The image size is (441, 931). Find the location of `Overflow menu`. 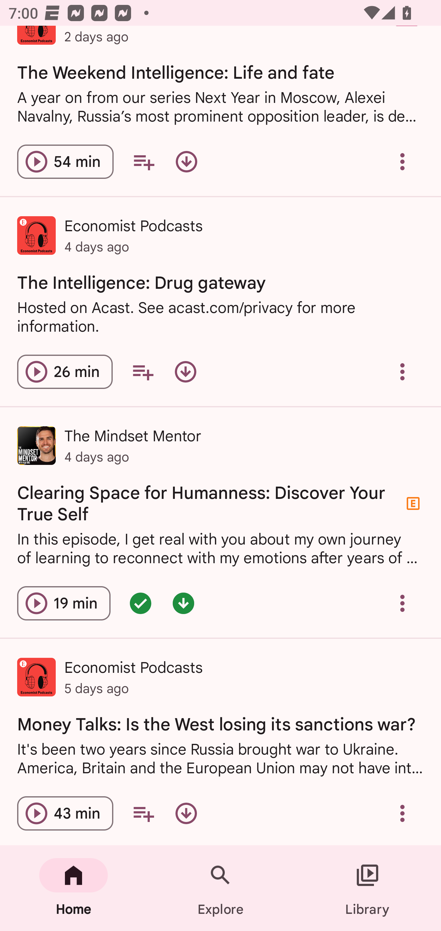

Overflow menu is located at coordinates (402, 161).